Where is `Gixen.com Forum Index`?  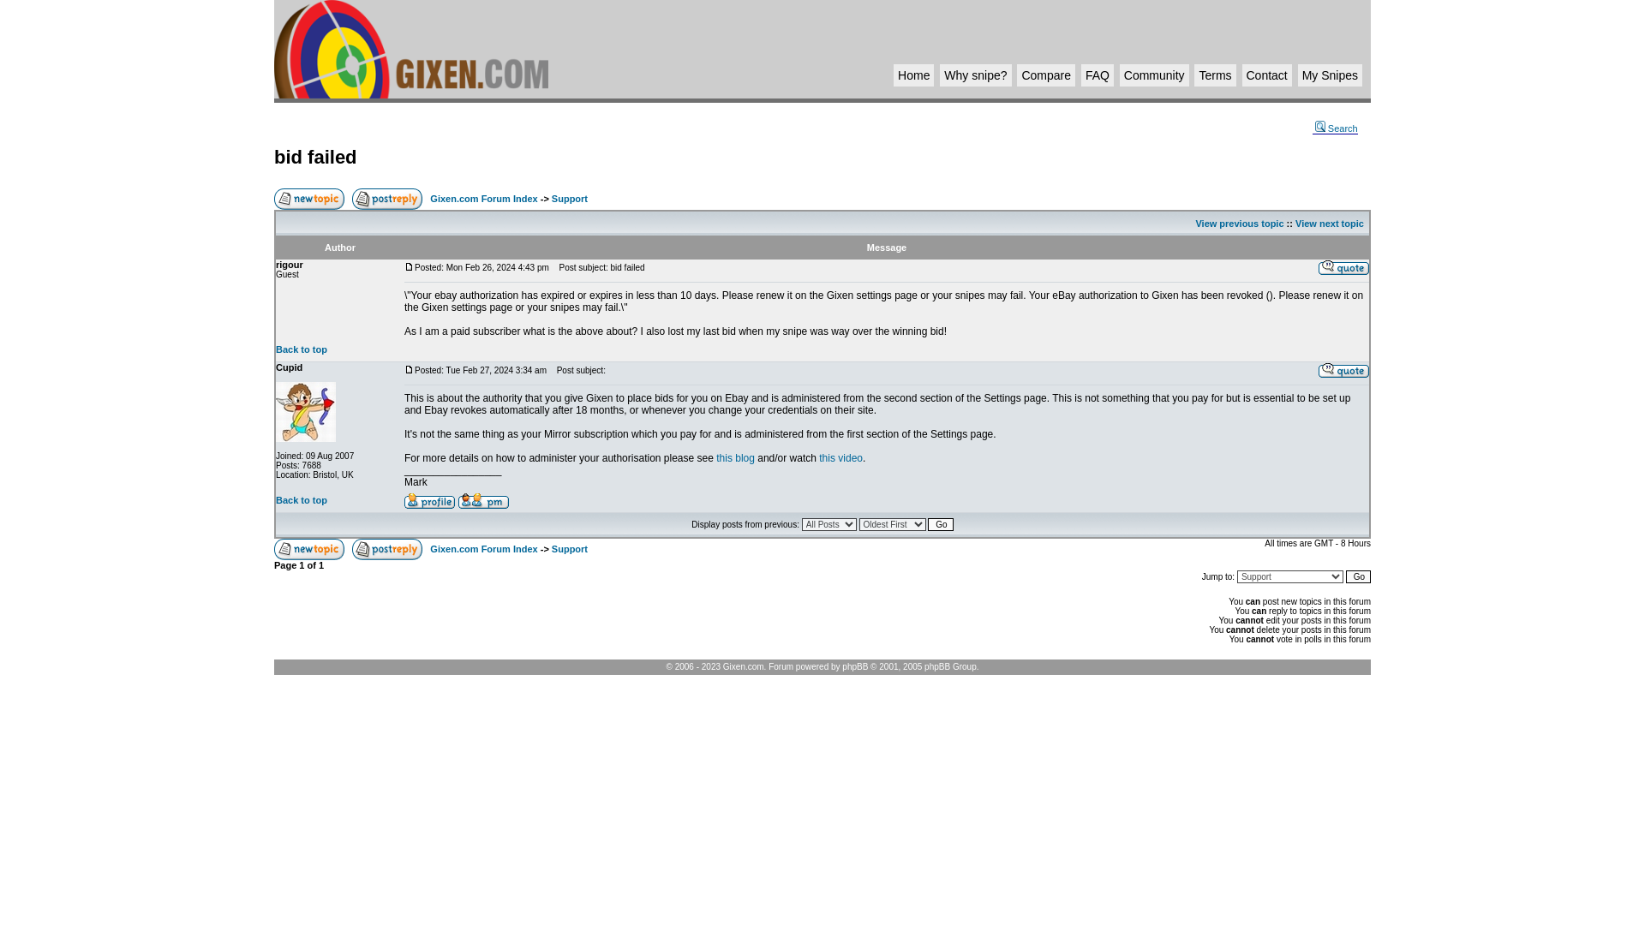 Gixen.com Forum Index is located at coordinates (483, 198).